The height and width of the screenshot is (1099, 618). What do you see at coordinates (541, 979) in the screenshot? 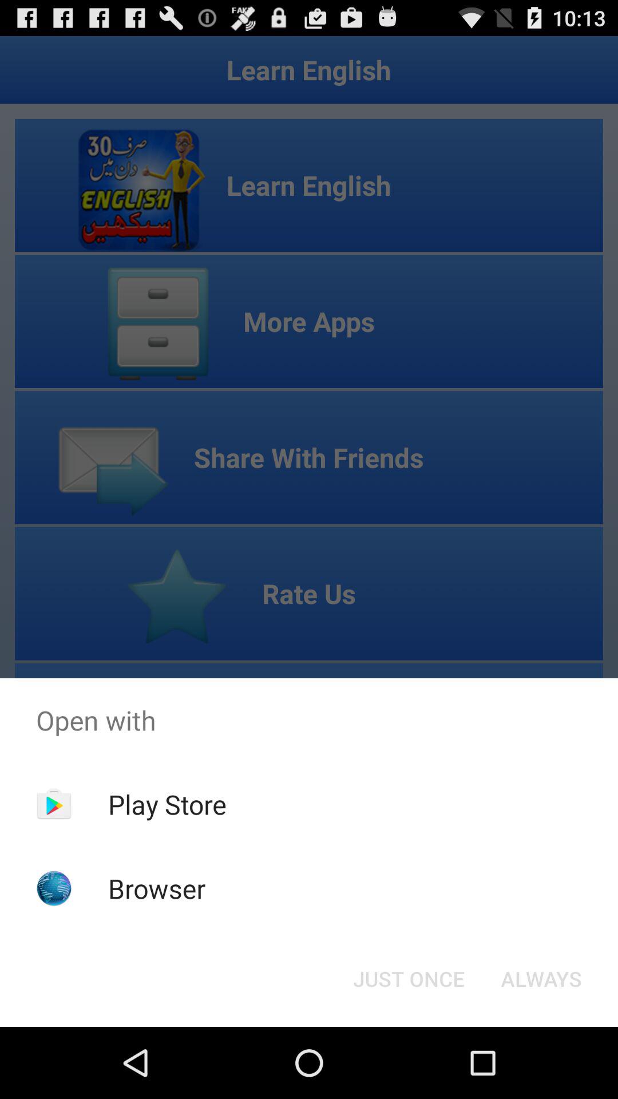
I see `launch item next to just once icon` at bounding box center [541, 979].